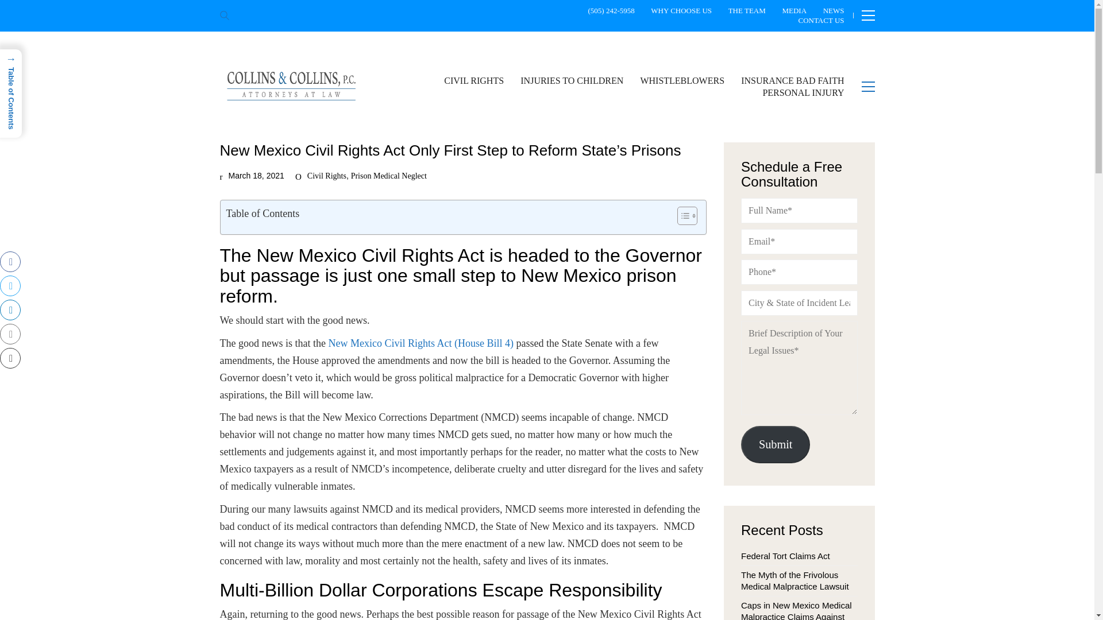 Image resolution: width=1103 pixels, height=620 pixels. Describe the element at coordinates (834, 10) in the screenshot. I see `NEWS` at that location.